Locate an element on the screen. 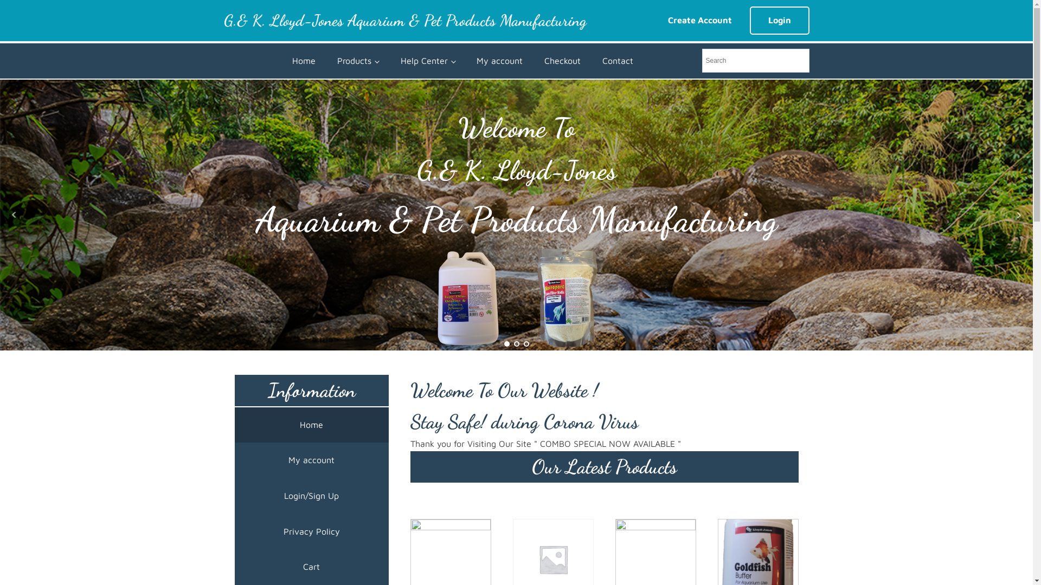 The width and height of the screenshot is (1041, 585). My account is located at coordinates (311, 460).